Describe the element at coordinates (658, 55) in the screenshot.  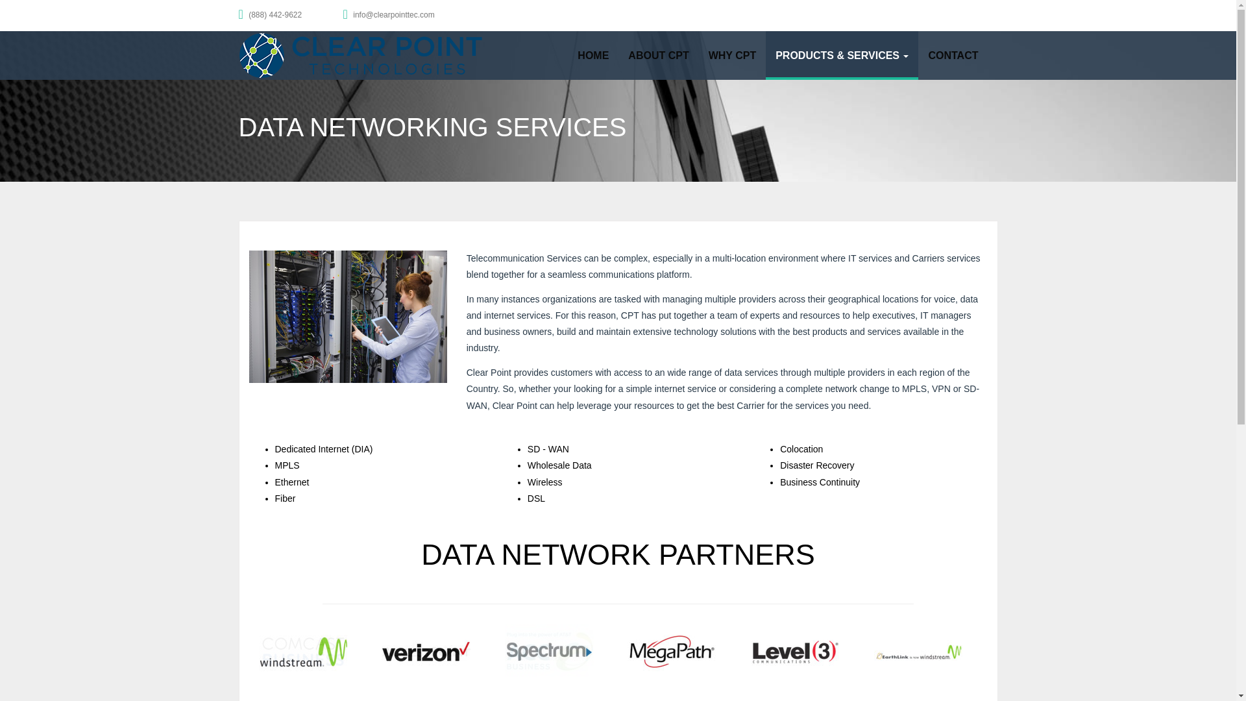
I see `About CPT` at that location.